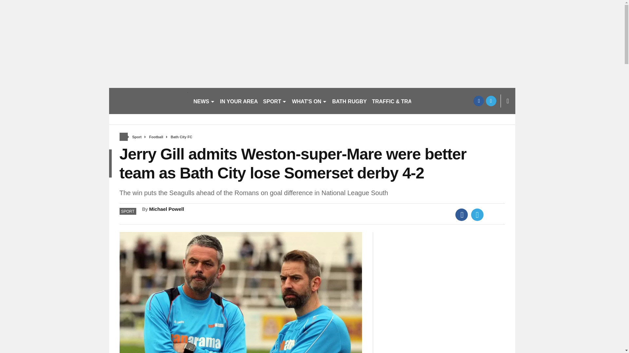 Image resolution: width=629 pixels, height=353 pixels. I want to click on twitter, so click(491, 101).